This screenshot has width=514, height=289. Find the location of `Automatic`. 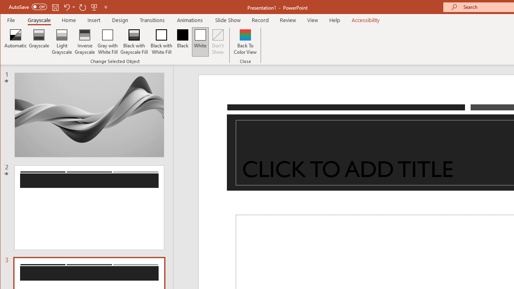

Automatic is located at coordinates (16, 42).